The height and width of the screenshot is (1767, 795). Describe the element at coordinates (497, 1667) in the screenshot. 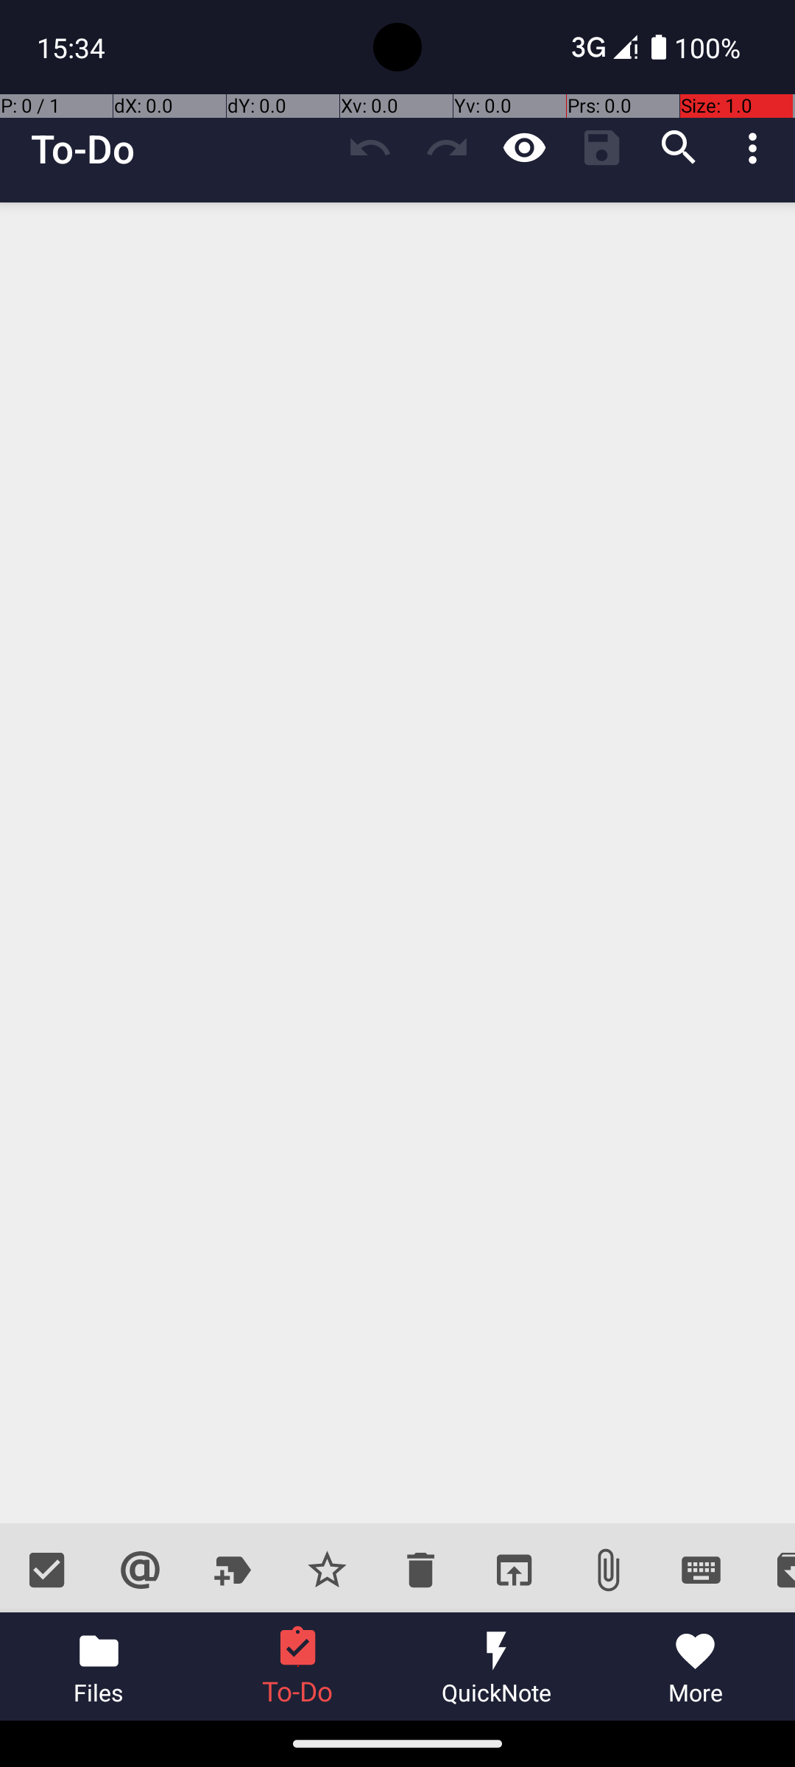

I see `QuickNote` at that location.